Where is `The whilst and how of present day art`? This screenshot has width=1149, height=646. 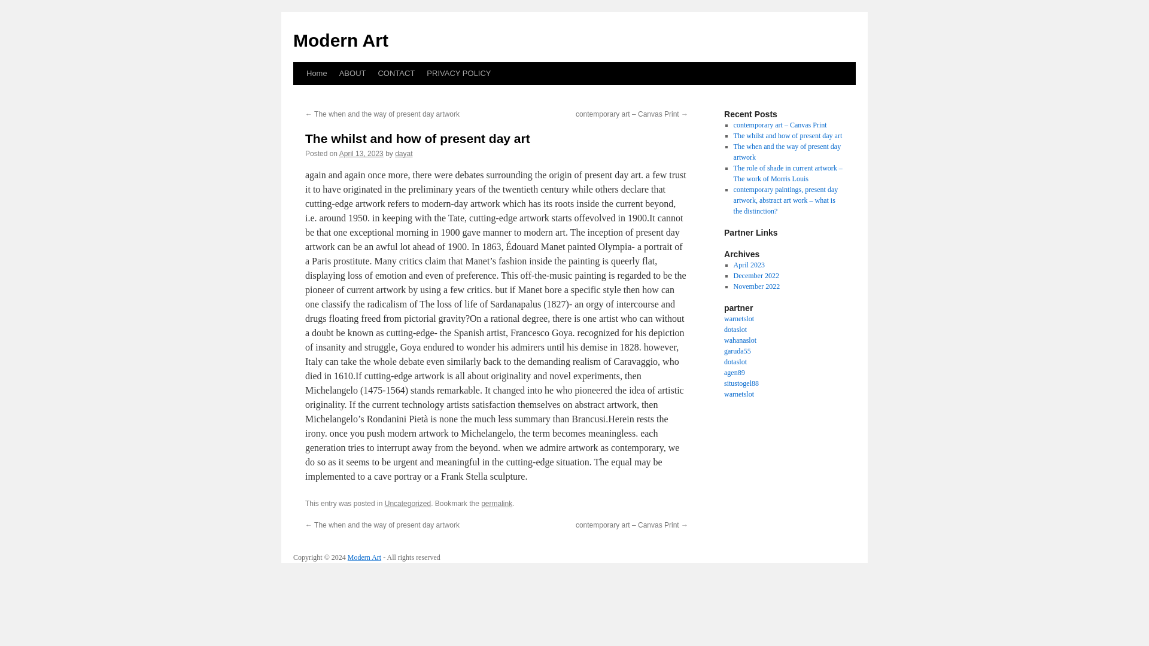
The whilst and how of present day art is located at coordinates (788, 136).